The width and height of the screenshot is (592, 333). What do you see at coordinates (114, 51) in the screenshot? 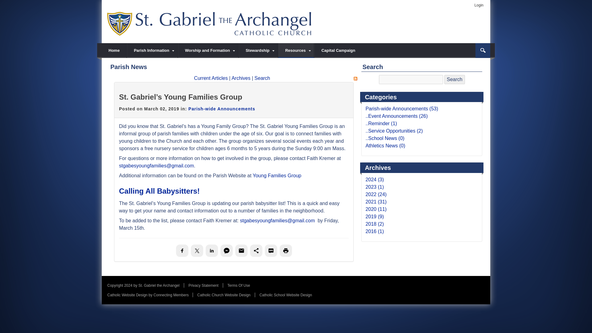
I see `Home` at bounding box center [114, 51].